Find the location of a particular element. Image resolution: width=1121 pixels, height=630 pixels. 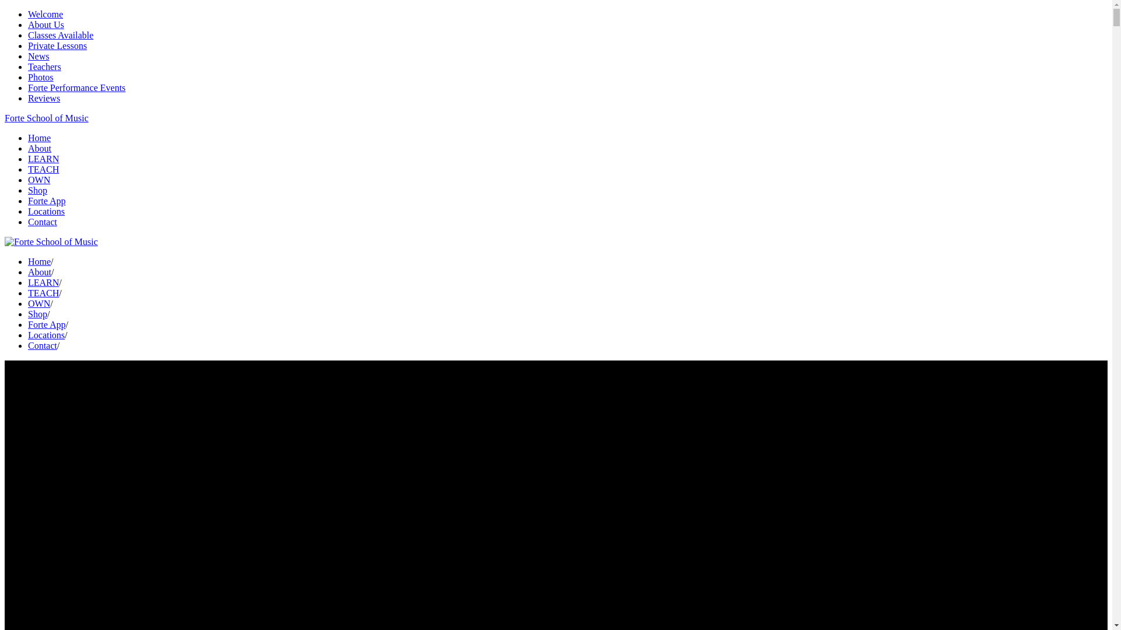

About Us is located at coordinates (46, 24).